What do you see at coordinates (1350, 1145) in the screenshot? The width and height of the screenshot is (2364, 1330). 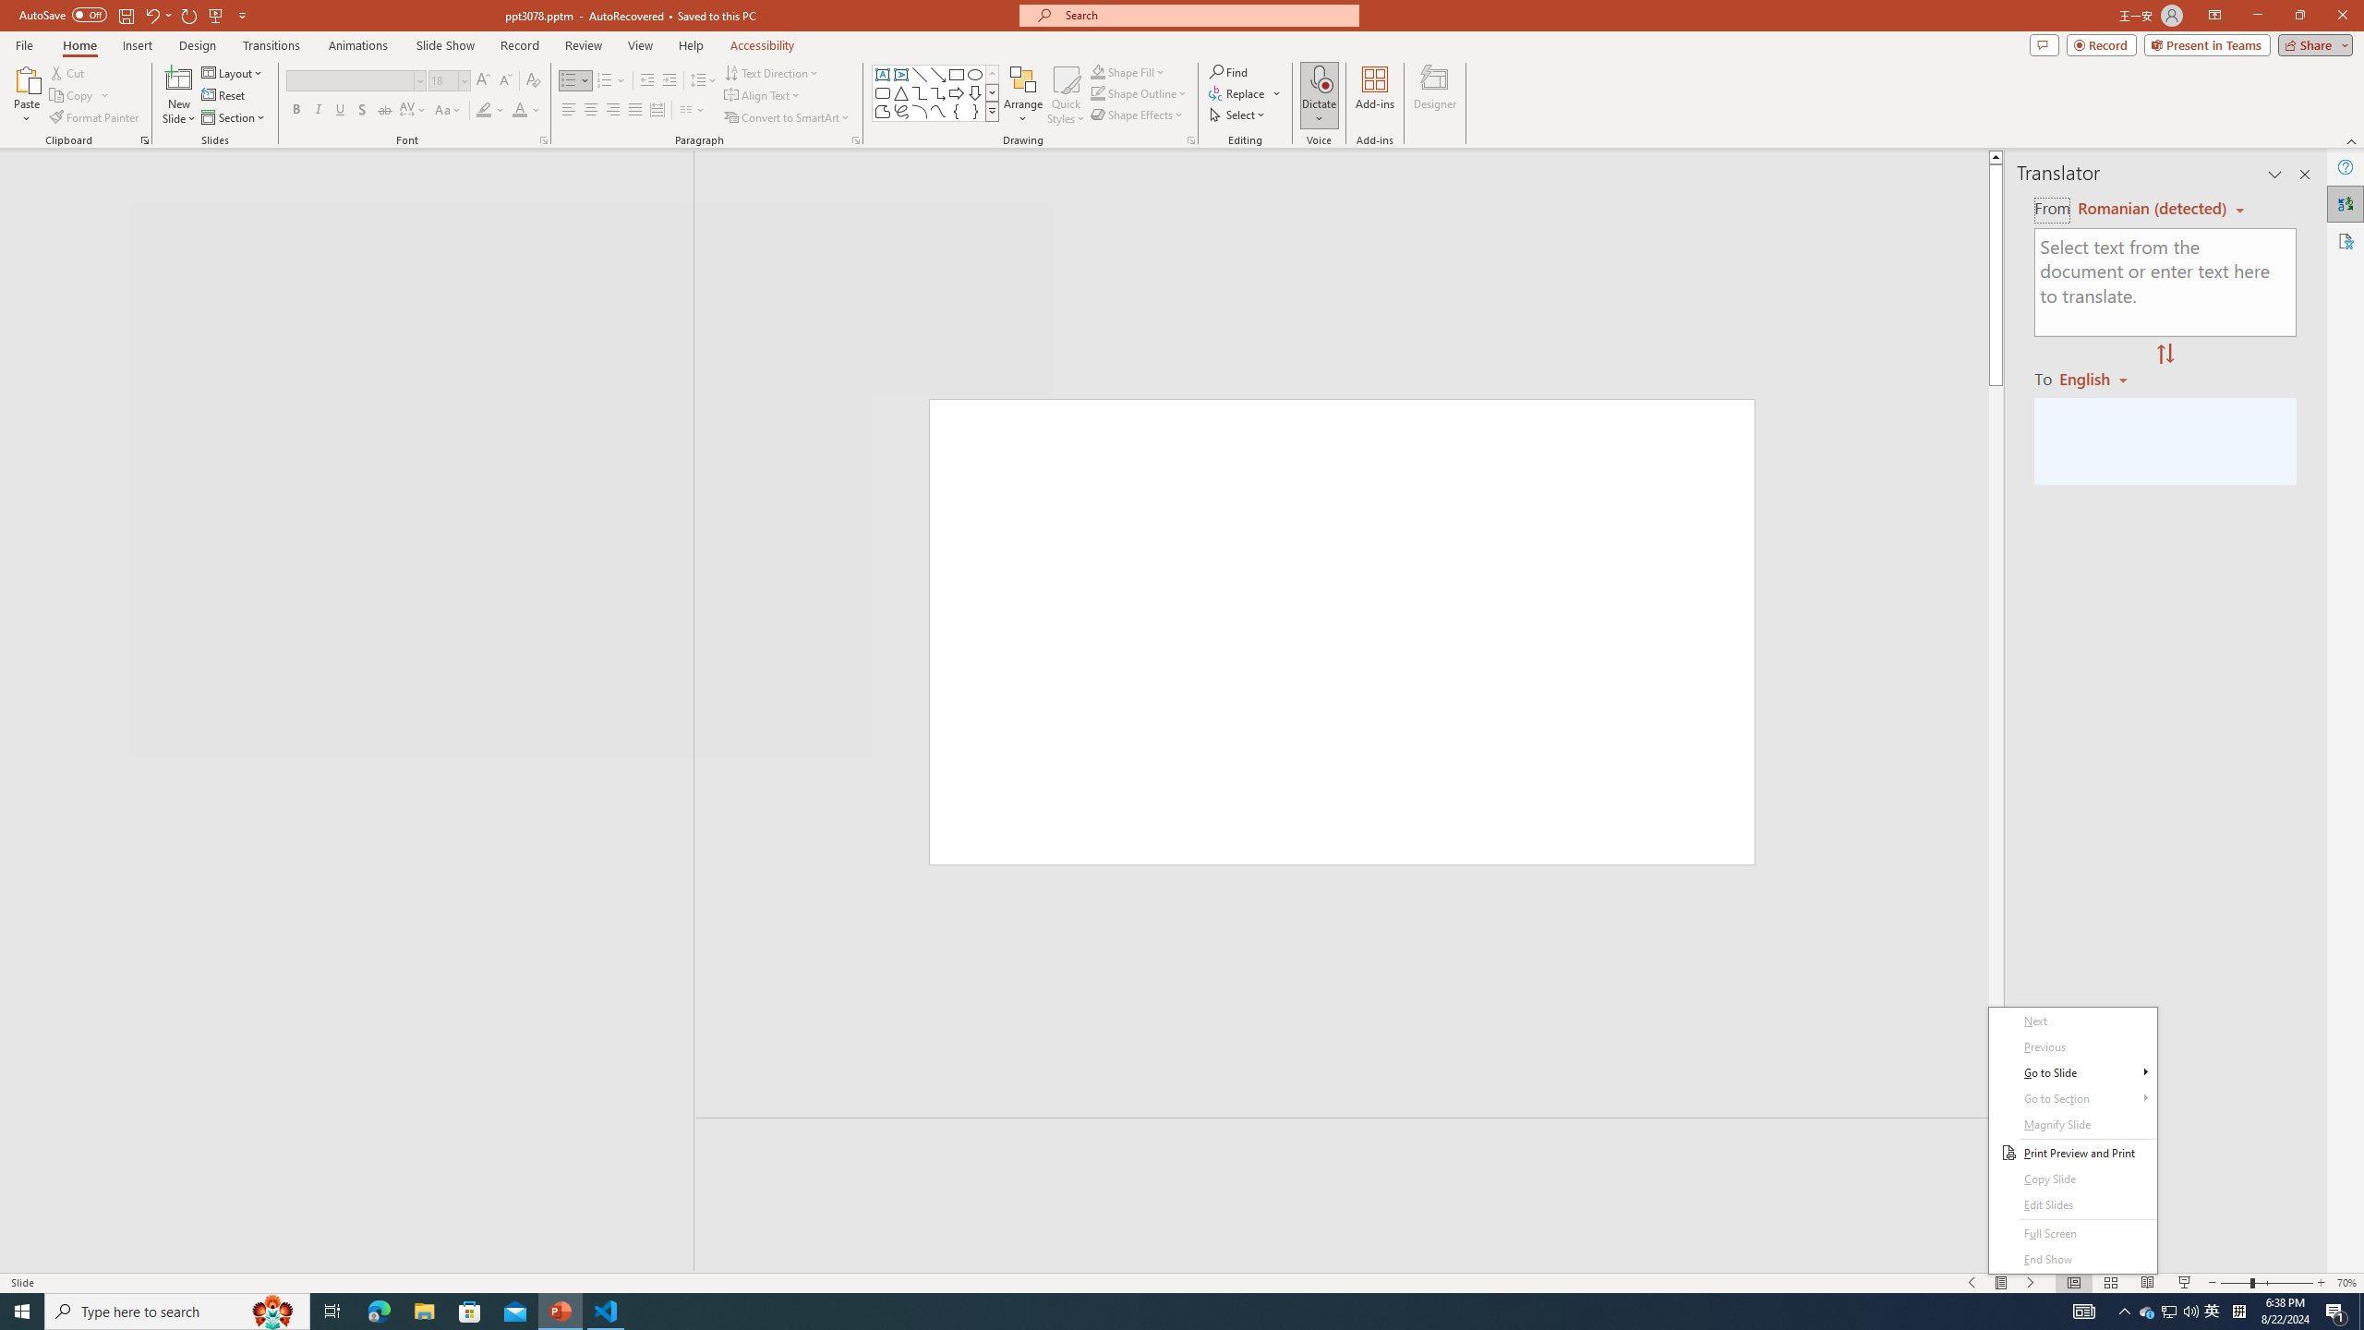 I see `Slide Notes` at bounding box center [1350, 1145].